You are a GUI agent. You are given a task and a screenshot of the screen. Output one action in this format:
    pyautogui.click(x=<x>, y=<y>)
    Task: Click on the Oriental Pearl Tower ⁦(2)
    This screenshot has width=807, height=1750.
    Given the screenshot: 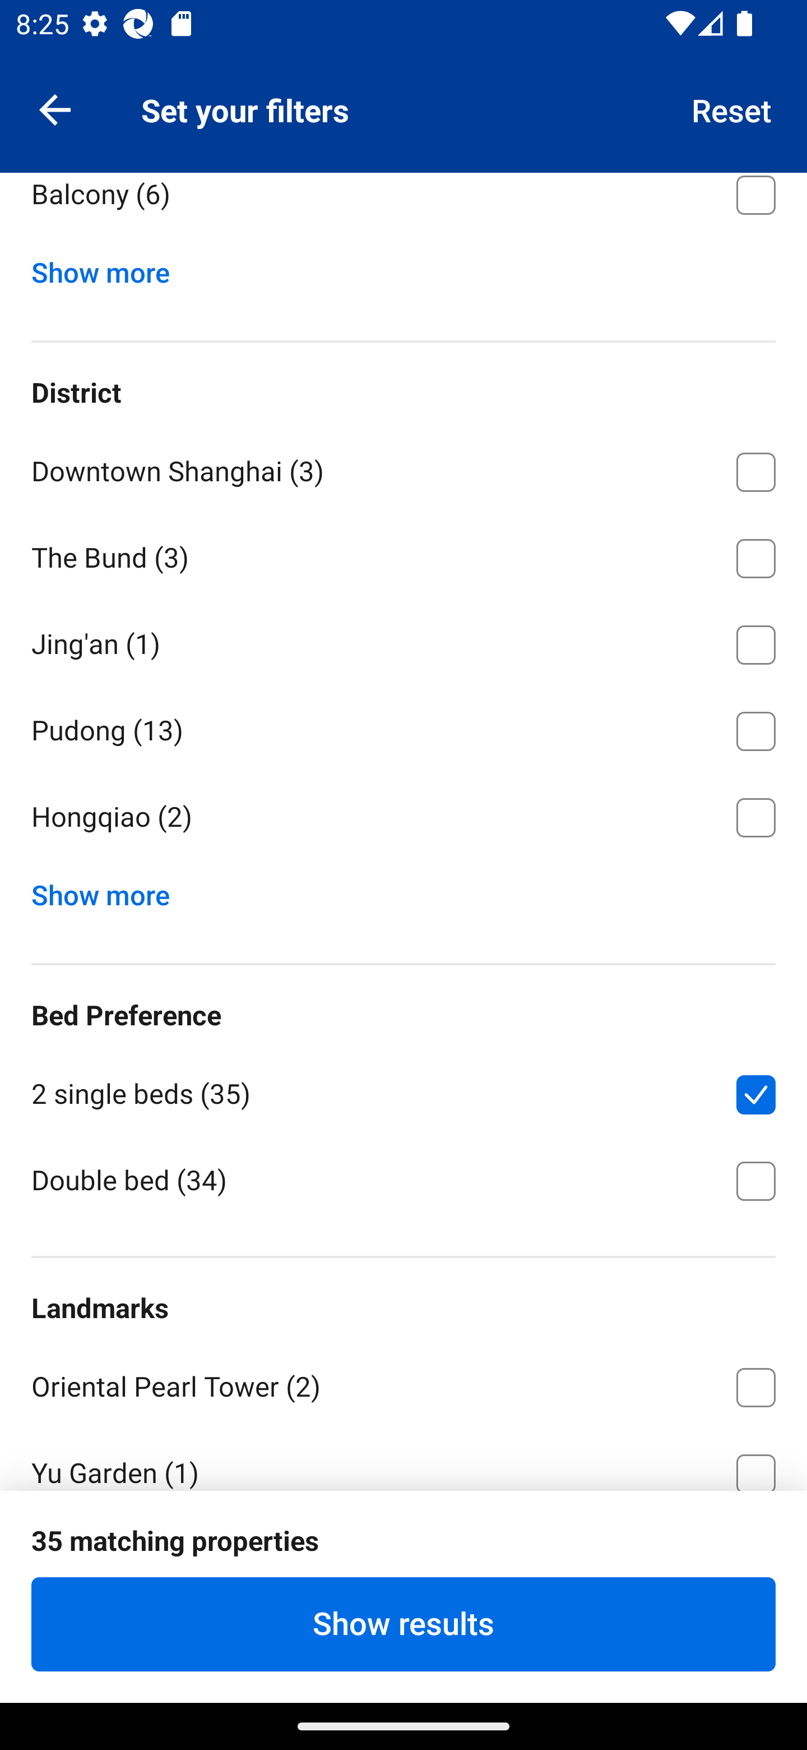 What is the action you would take?
    pyautogui.click(x=403, y=1383)
    